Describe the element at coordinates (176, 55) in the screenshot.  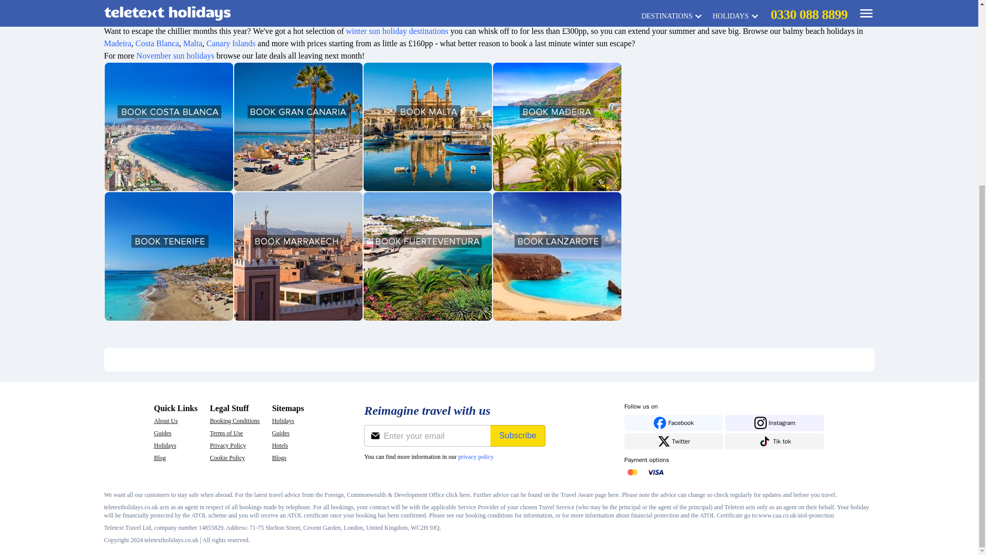
I see `November sun holidays` at that location.